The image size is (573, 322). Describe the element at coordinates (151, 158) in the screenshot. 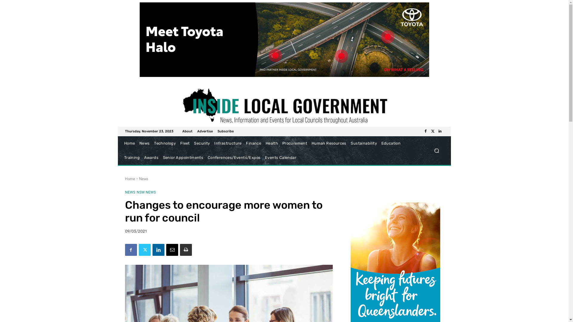

I see `Awards` at that location.